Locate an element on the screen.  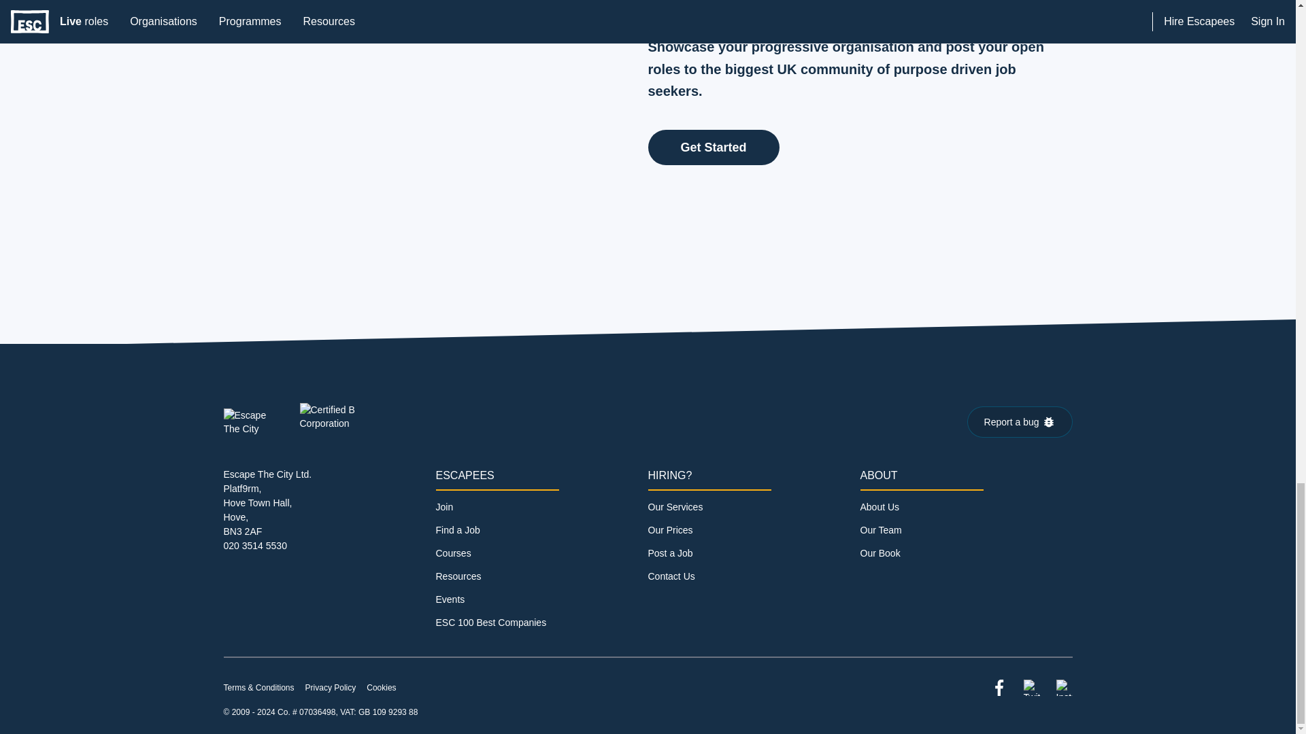
Our Services is located at coordinates (675, 506).